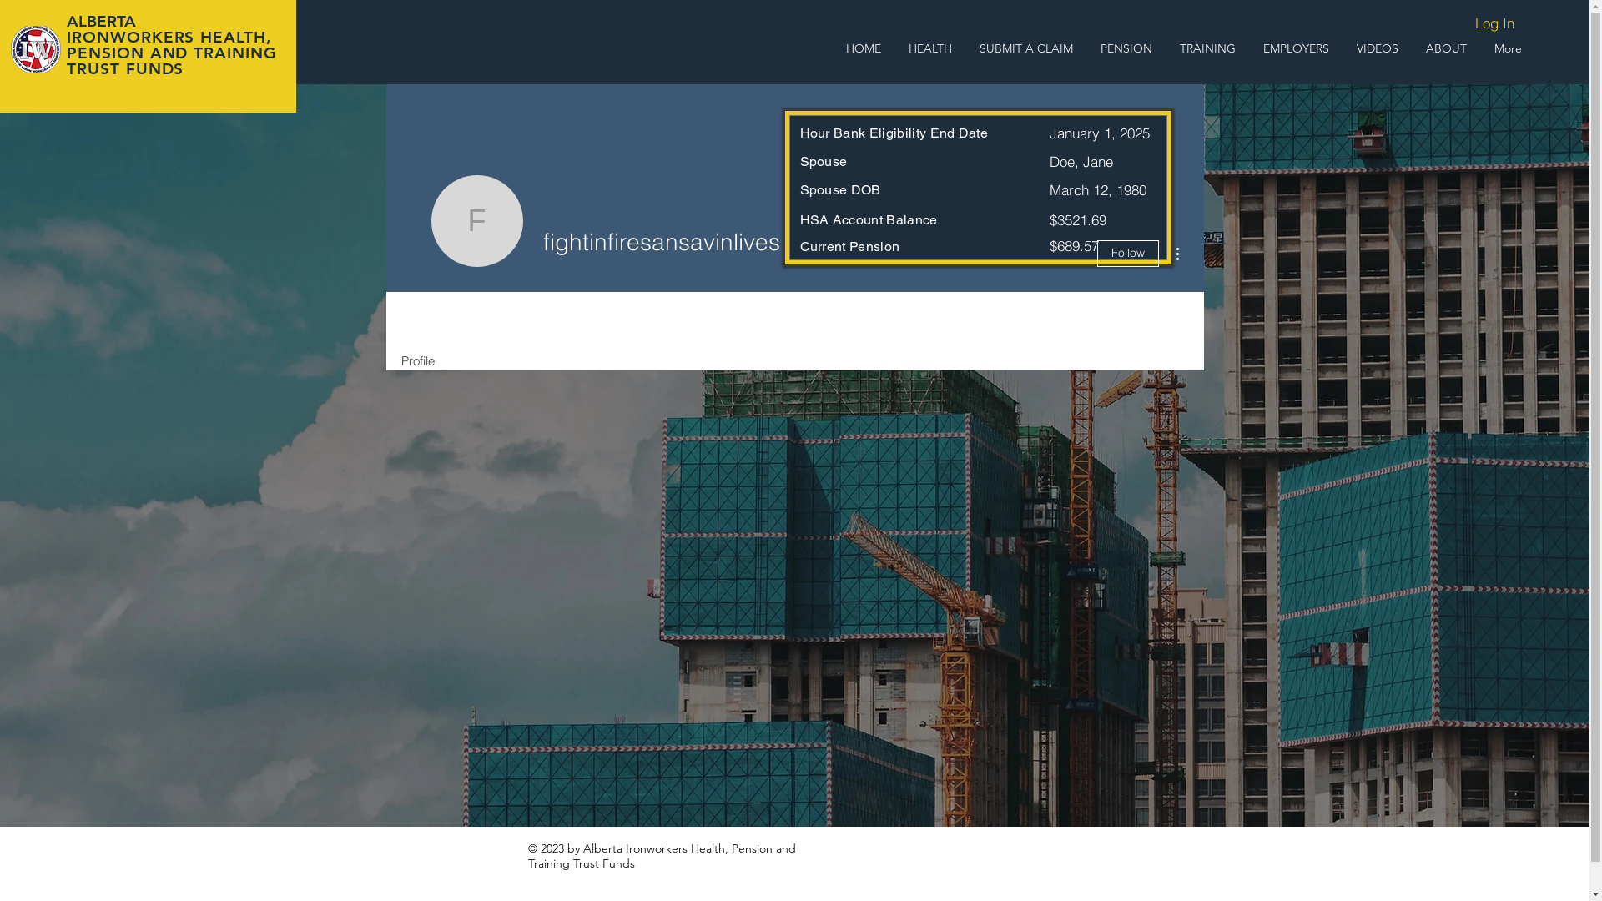 Image resolution: width=1602 pixels, height=901 pixels. I want to click on SUBMIT A CLAIM, so click(1026, 48).